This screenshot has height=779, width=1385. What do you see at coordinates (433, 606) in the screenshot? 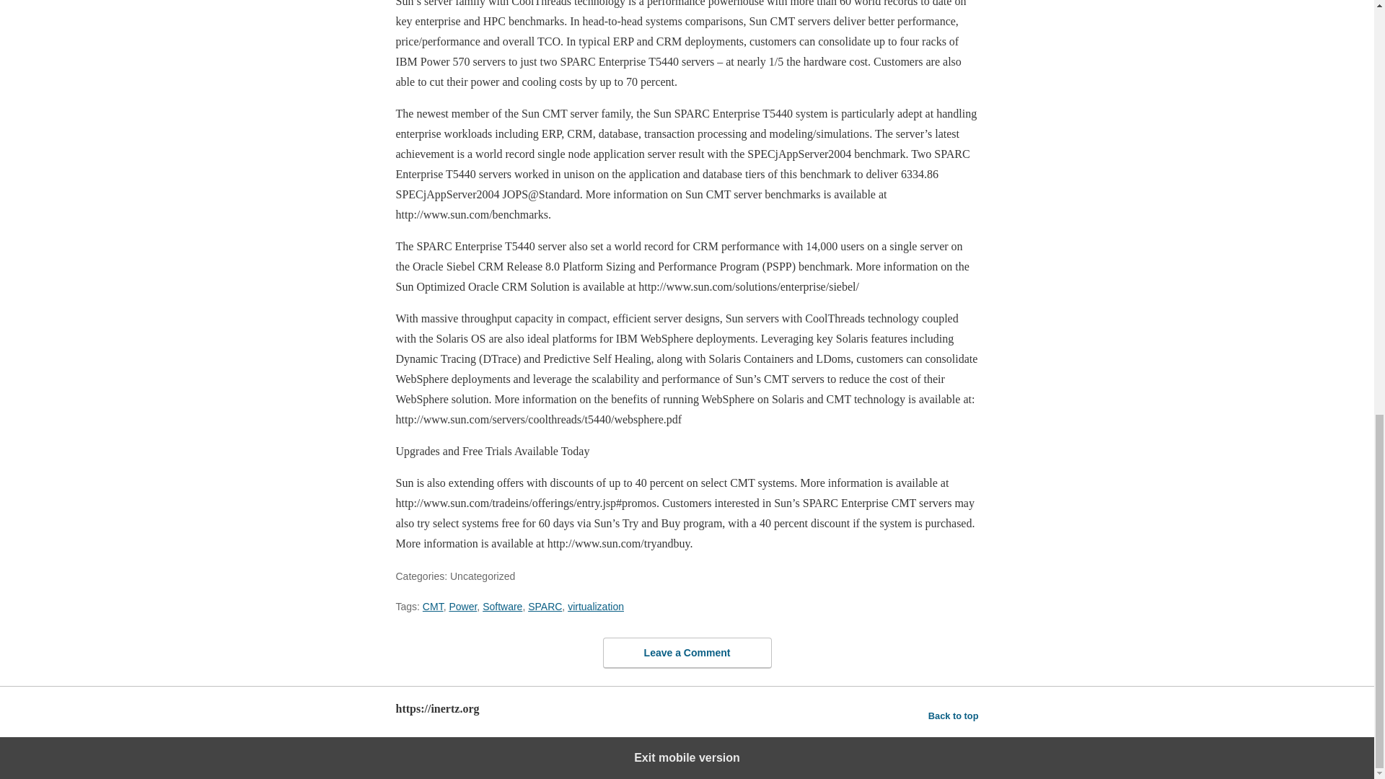
I see `CMT` at bounding box center [433, 606].